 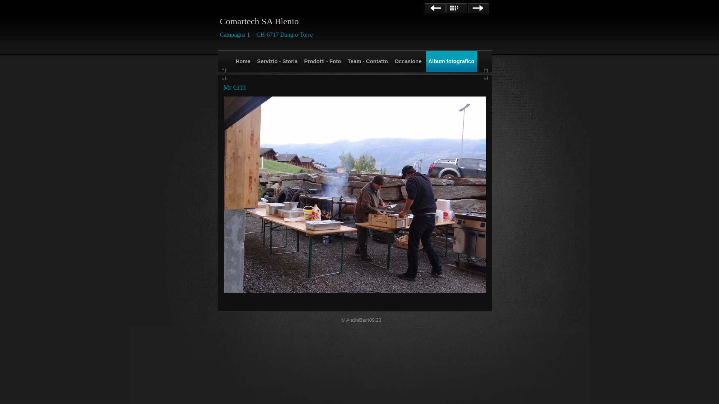 I want to click on Servizio - Storia, so click(x=277, y=61).